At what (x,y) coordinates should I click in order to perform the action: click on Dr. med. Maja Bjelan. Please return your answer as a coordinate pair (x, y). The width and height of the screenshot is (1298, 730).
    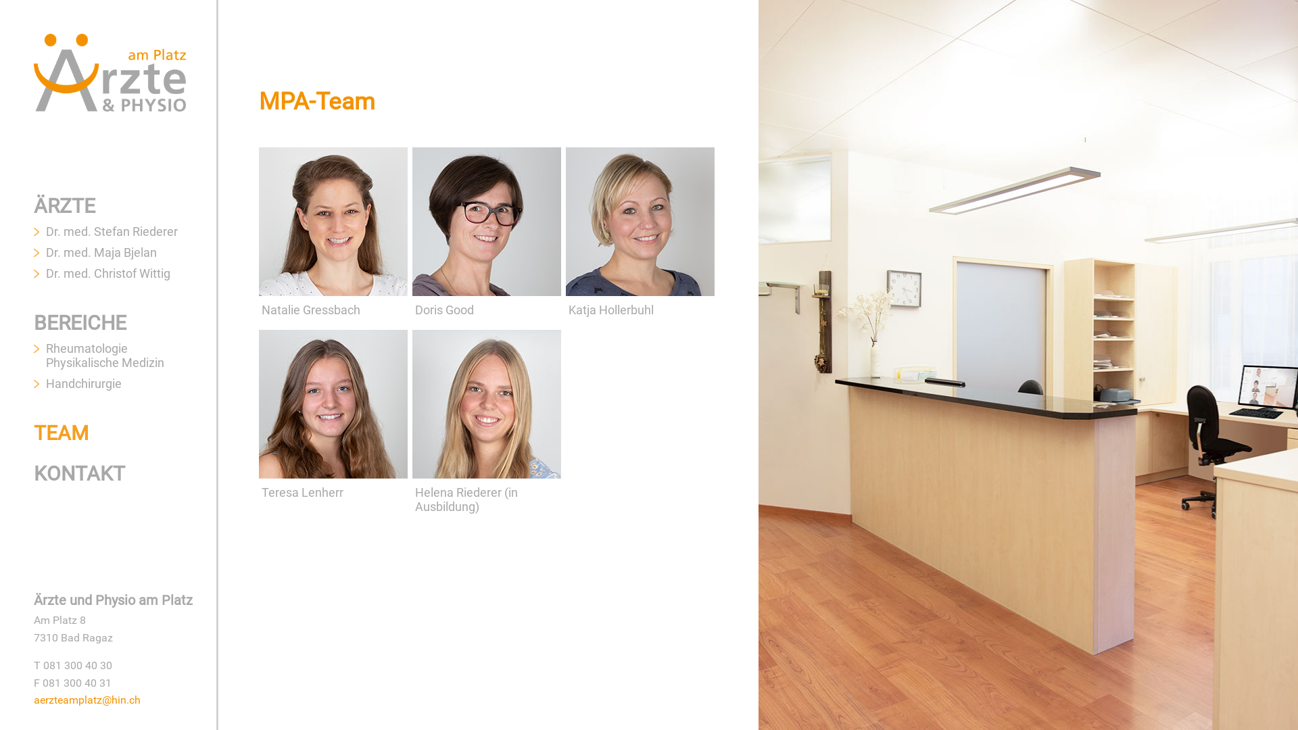
    Looking at the image, I should click on (101, 253).